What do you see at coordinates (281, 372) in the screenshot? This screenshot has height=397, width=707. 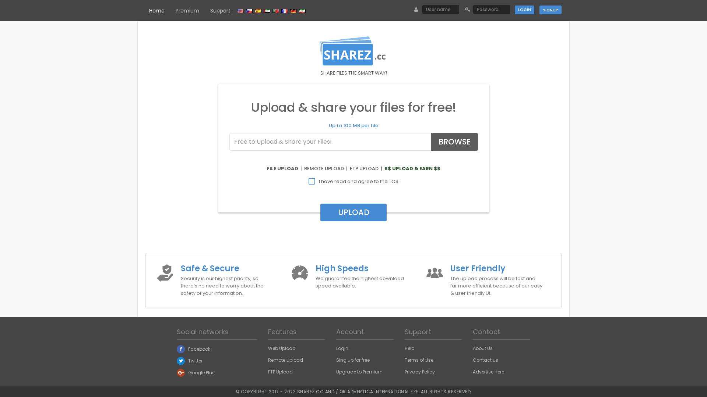 I see `FTP Upload` at bounding box center [281, 372].